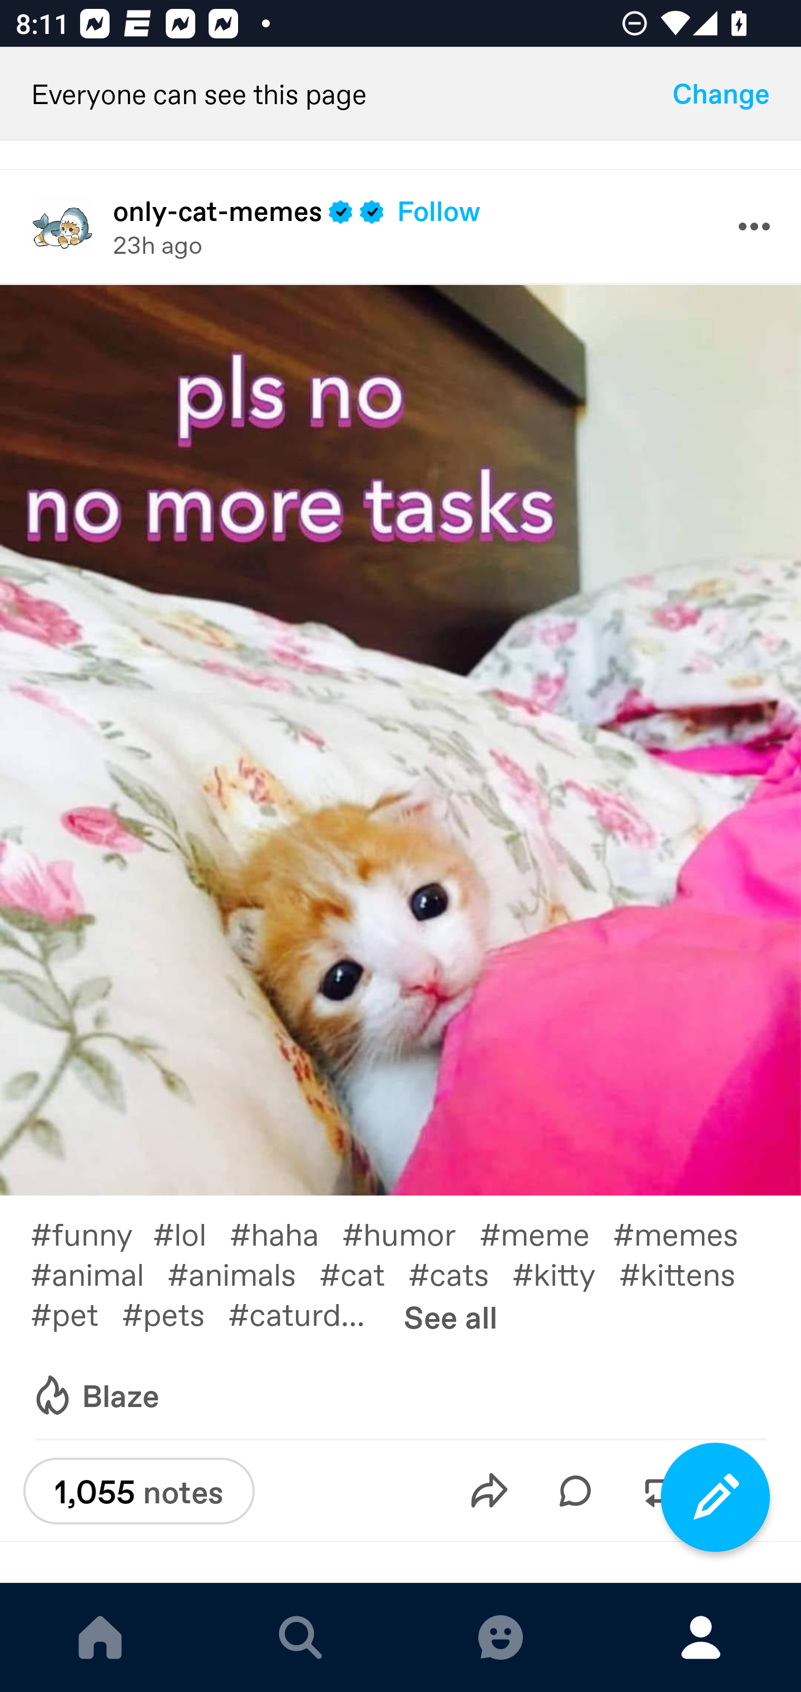 Image resolution: width=801 pixels, height=1692 pixels. I want to click on #pet, so click(76, 1312).